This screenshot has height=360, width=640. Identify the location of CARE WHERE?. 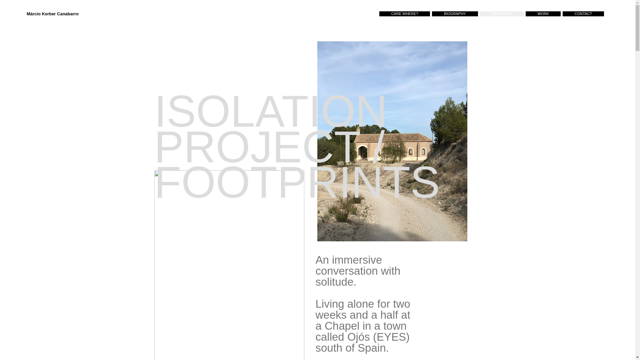
(405, 13).